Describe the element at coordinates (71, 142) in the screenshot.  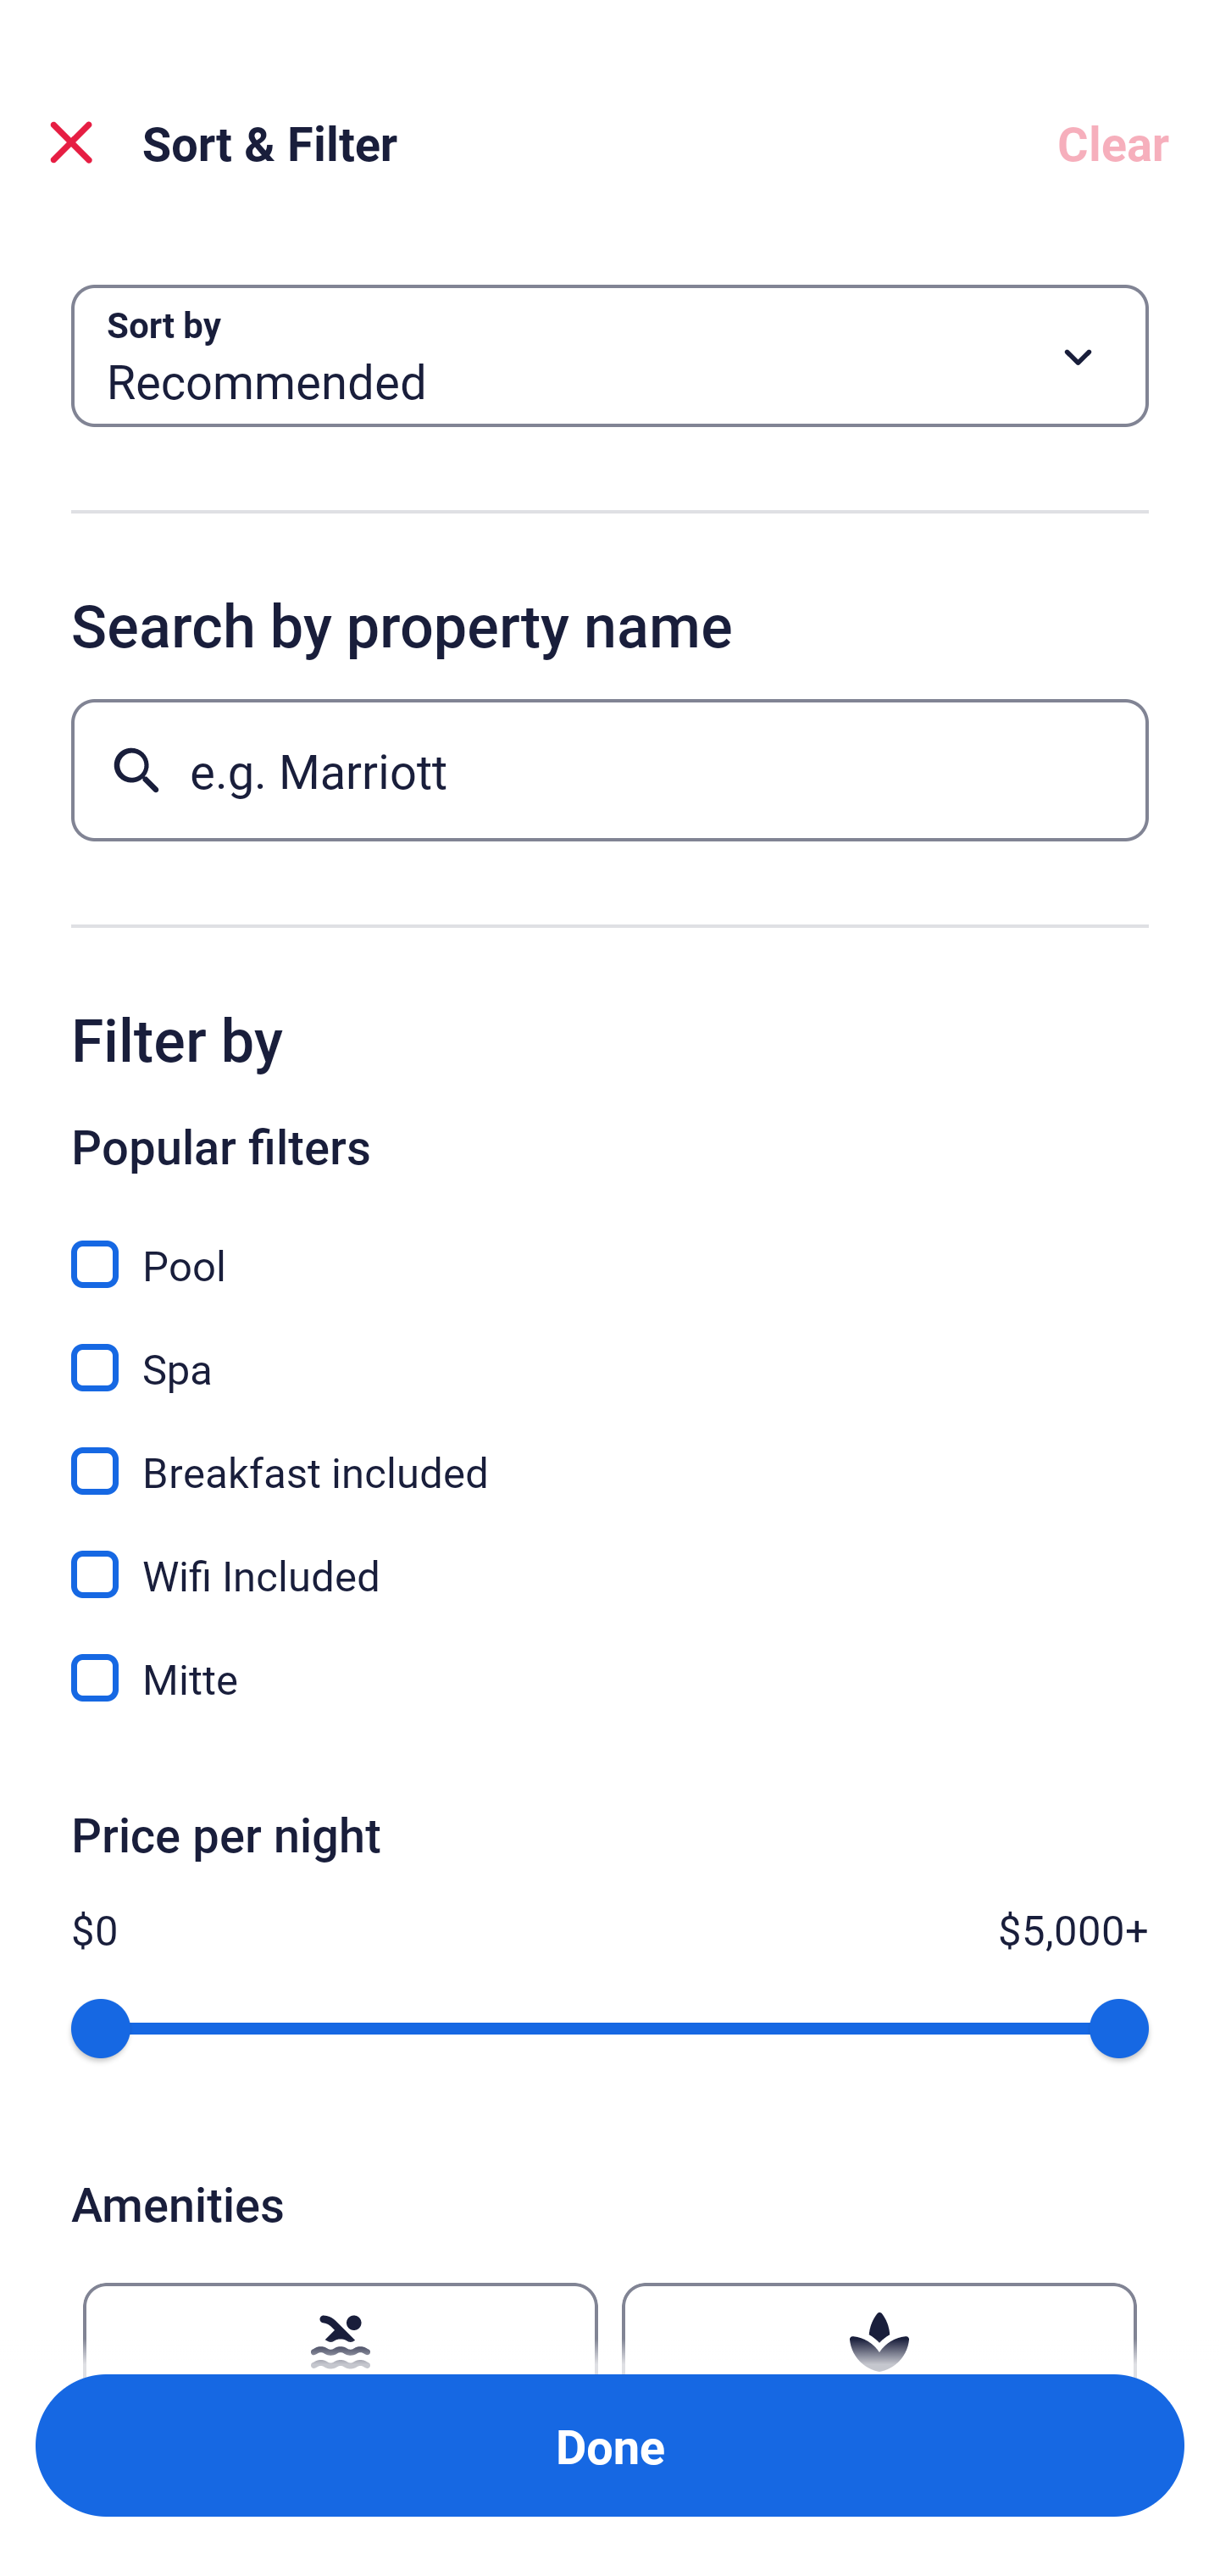
I see `Close Sort and Filter` at that location.